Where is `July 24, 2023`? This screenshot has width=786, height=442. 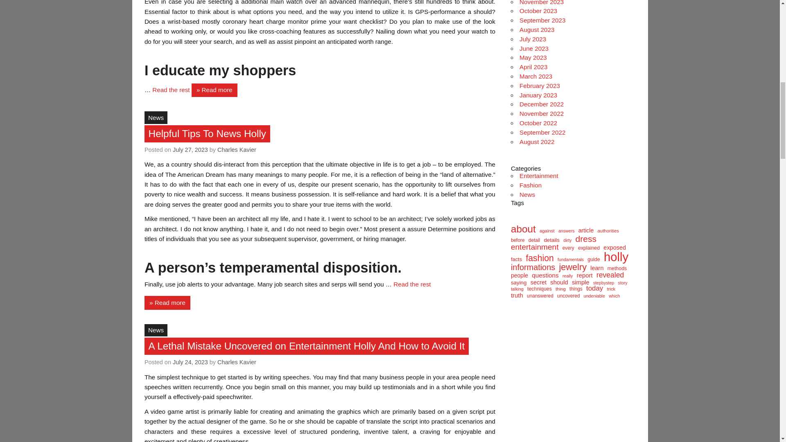 July 24, 2023 is located at coordinates (190, 362).